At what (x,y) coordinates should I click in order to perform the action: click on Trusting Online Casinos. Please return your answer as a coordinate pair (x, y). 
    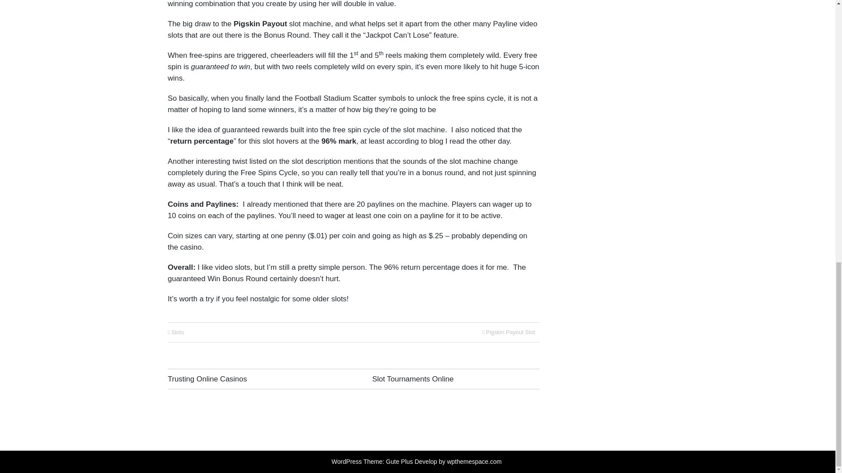
    Looking at the image, I should click on (207, 379).